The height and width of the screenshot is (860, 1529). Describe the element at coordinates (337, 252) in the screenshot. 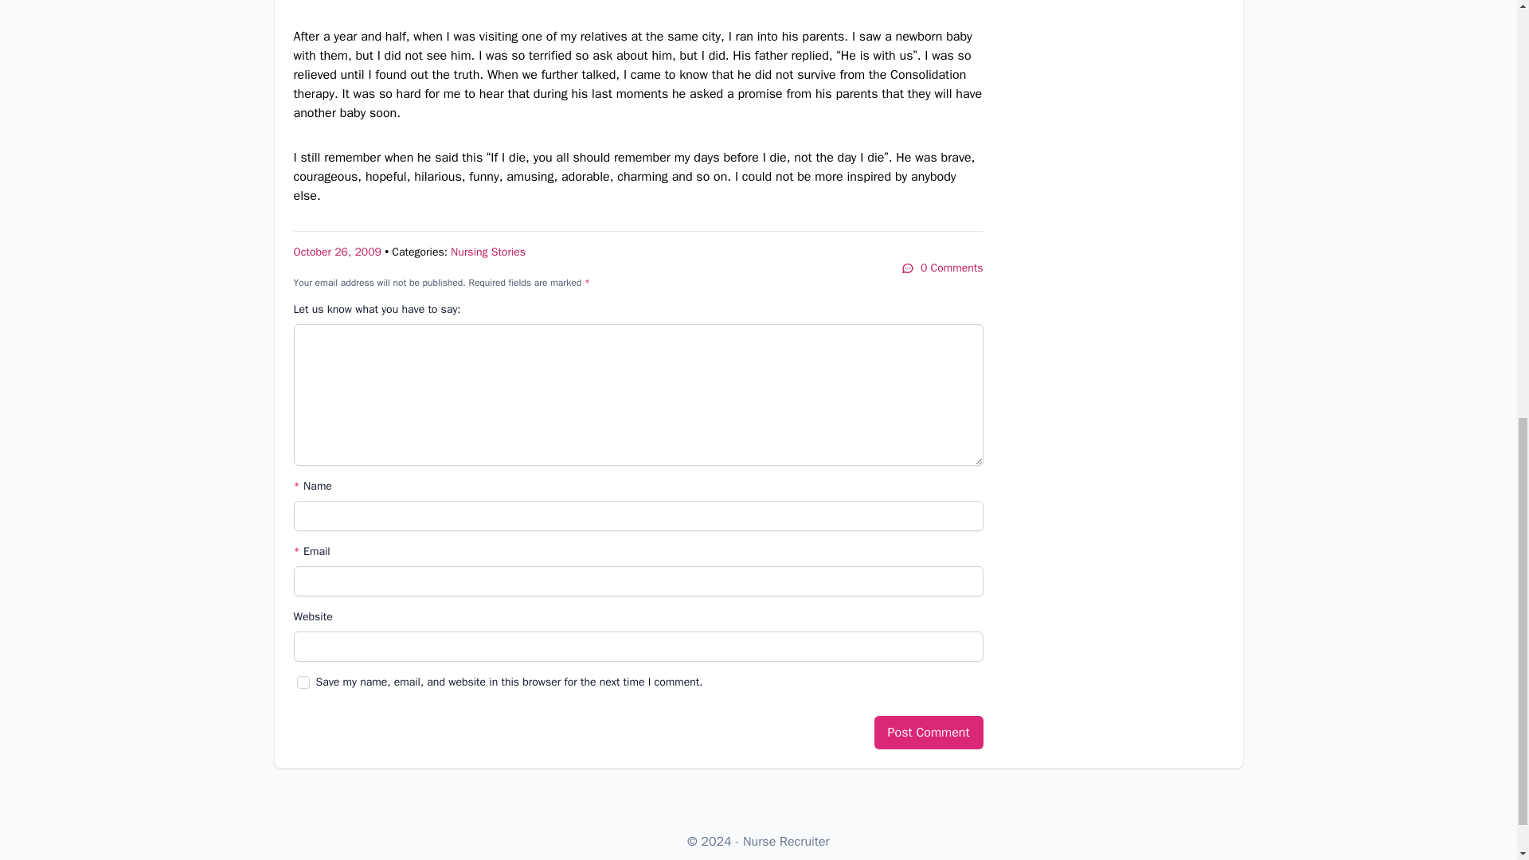

I see `Permalink to Nurses On The Go: Rashmi Sharma` at that location.